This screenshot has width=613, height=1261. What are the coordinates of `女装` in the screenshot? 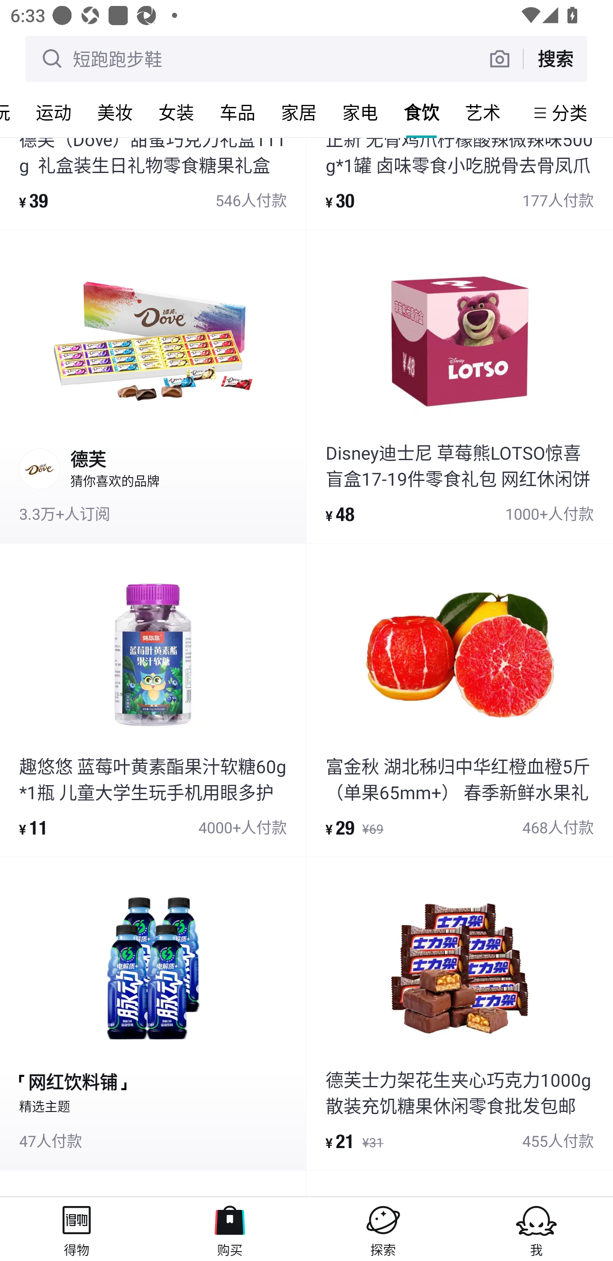 It's located at (176, 112).